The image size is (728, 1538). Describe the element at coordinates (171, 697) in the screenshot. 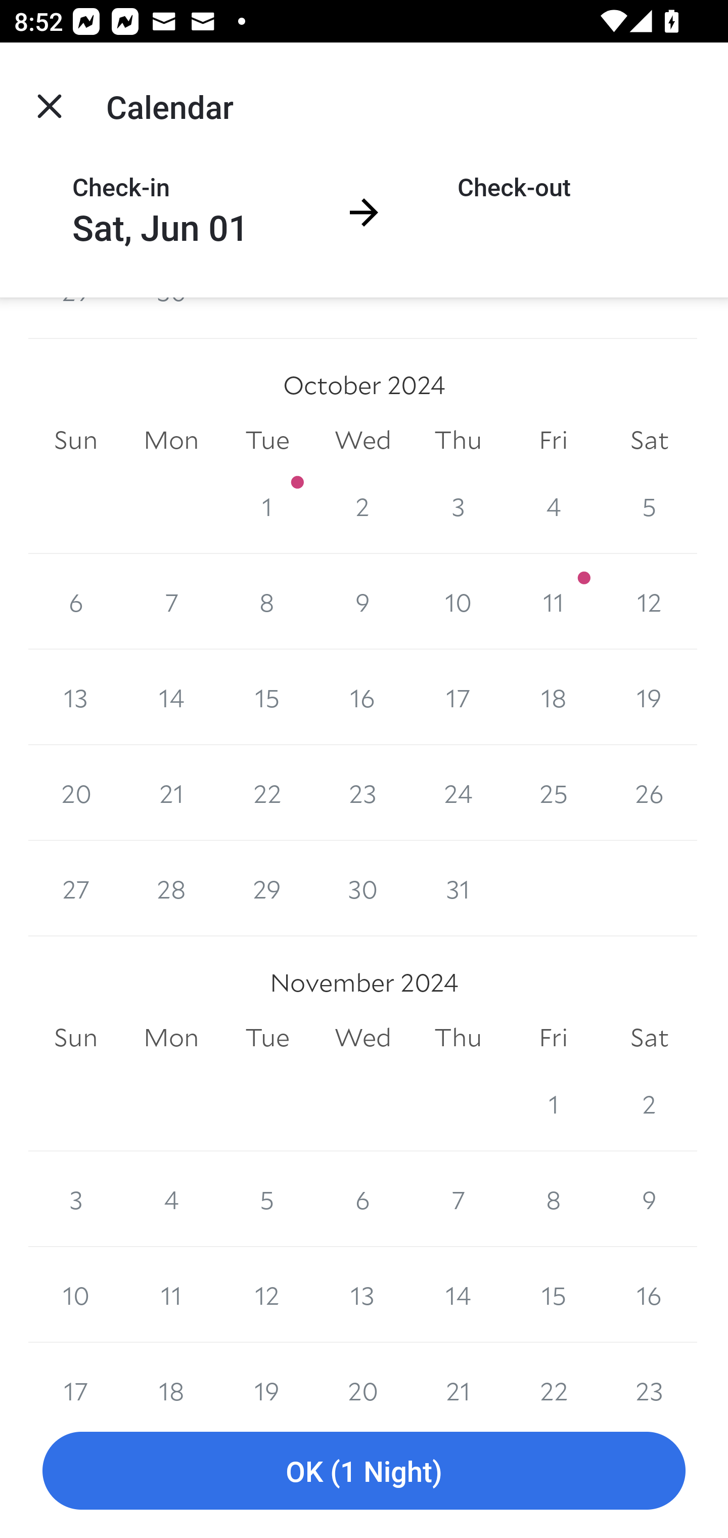

I see `14 14 October 2024` at that location.